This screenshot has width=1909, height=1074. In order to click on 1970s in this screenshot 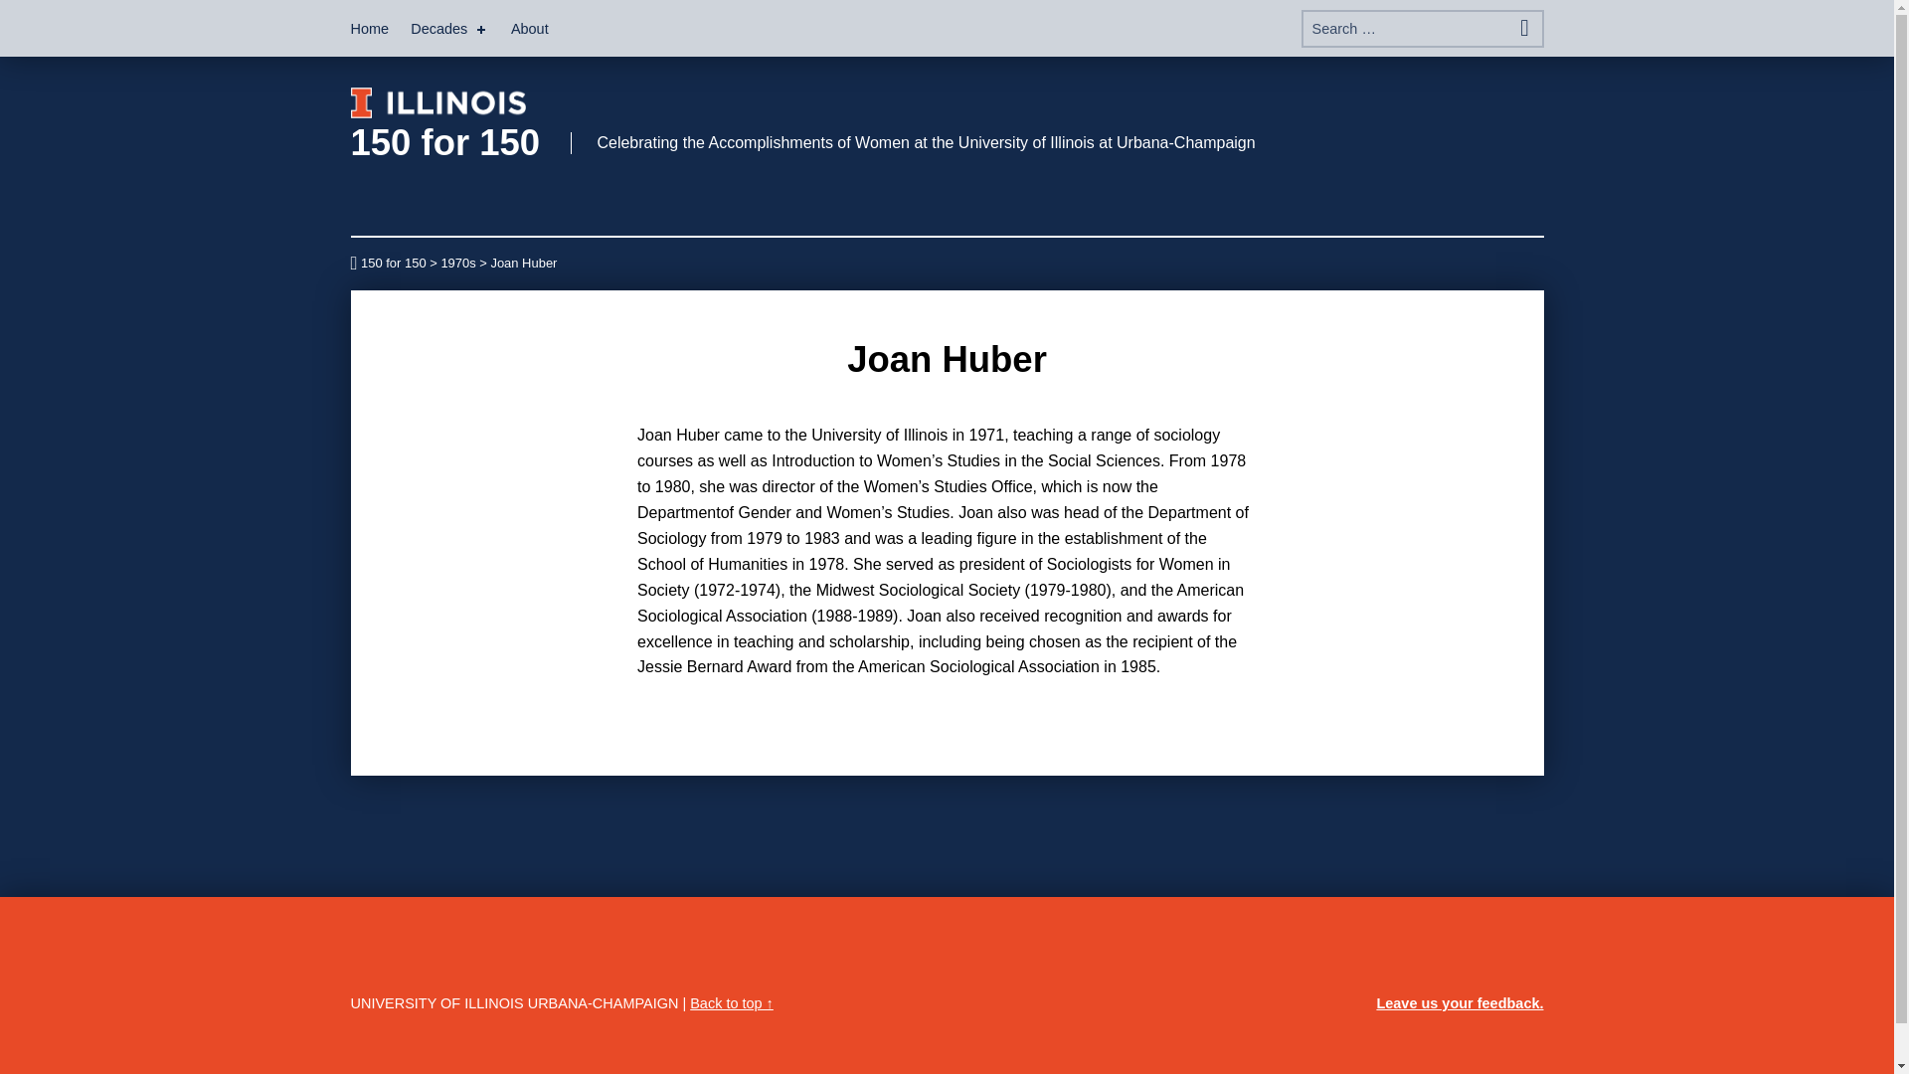, I will do `click(457, 263)`.